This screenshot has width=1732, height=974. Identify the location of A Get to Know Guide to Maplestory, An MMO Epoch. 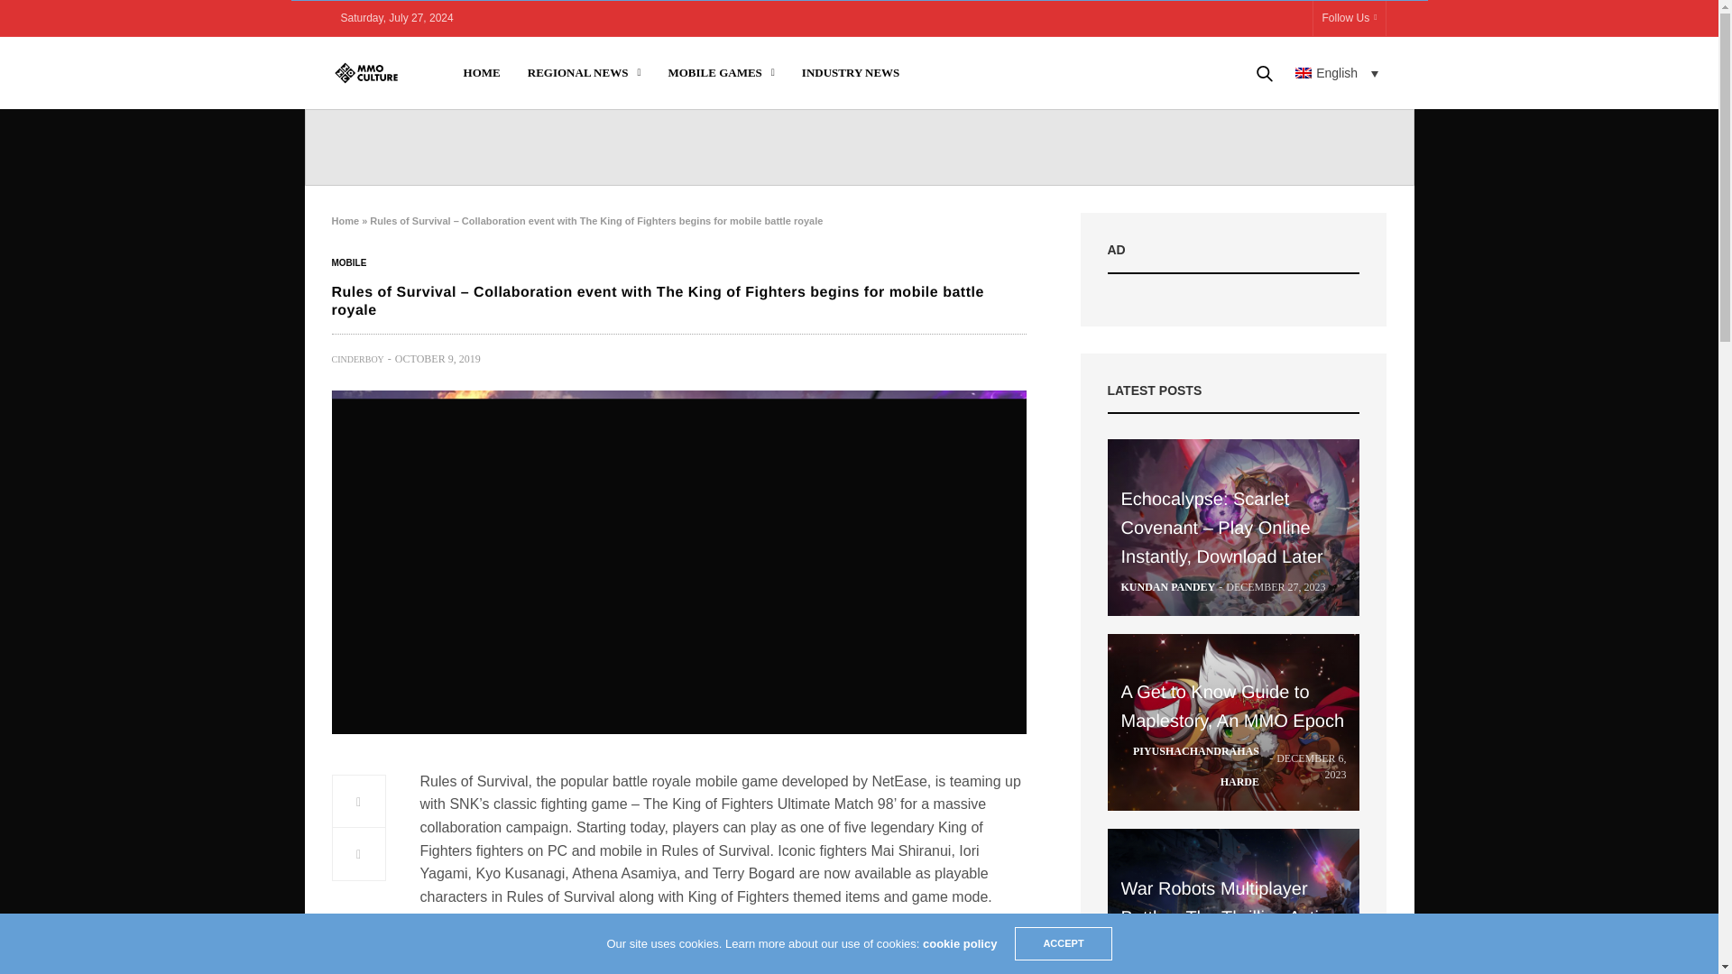
(1232, 707).